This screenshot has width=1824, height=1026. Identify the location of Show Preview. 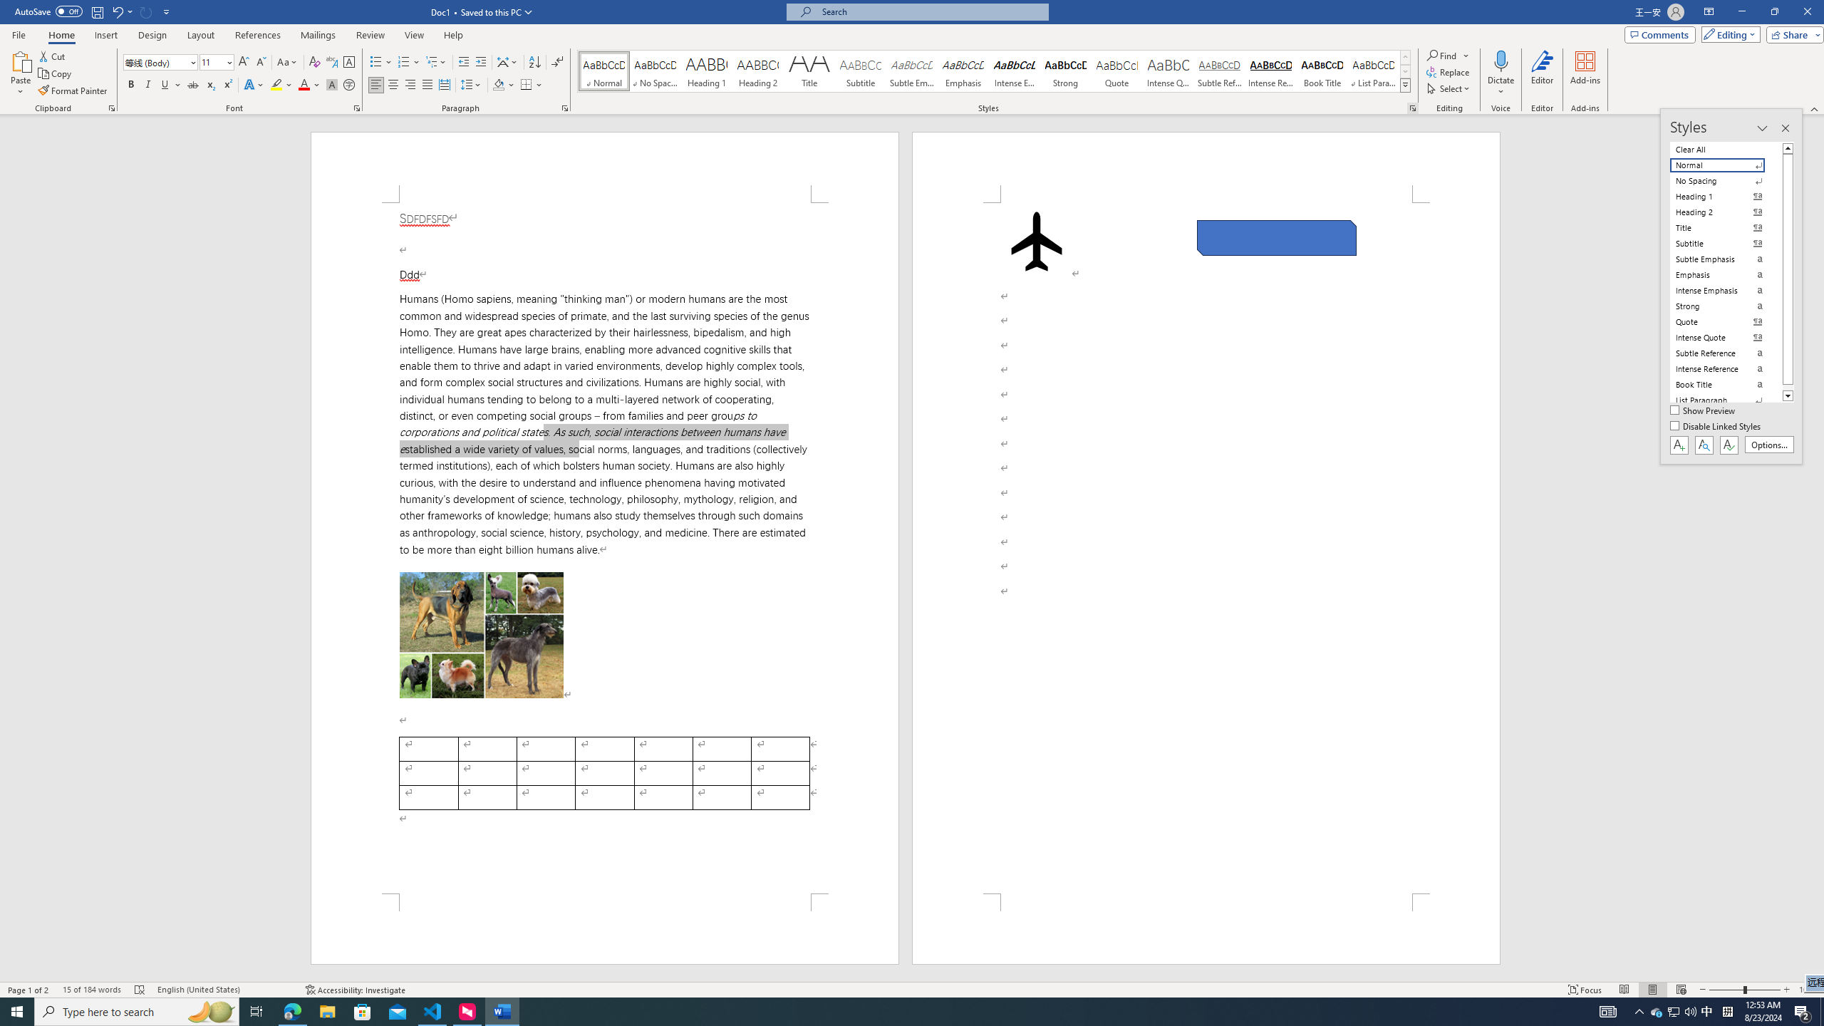
(1704, 411).